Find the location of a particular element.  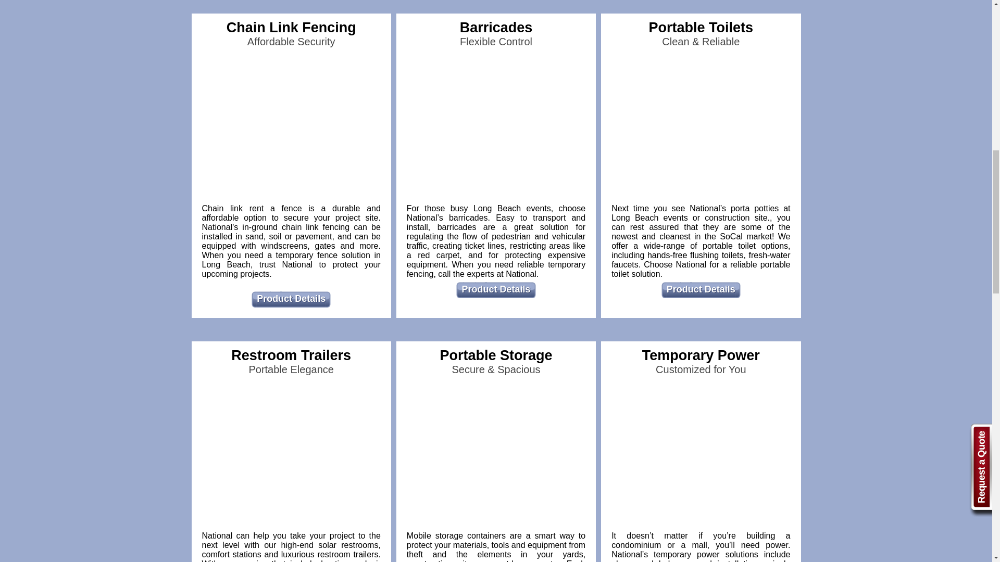

Porta Potty is located at coordinates (701, 129).